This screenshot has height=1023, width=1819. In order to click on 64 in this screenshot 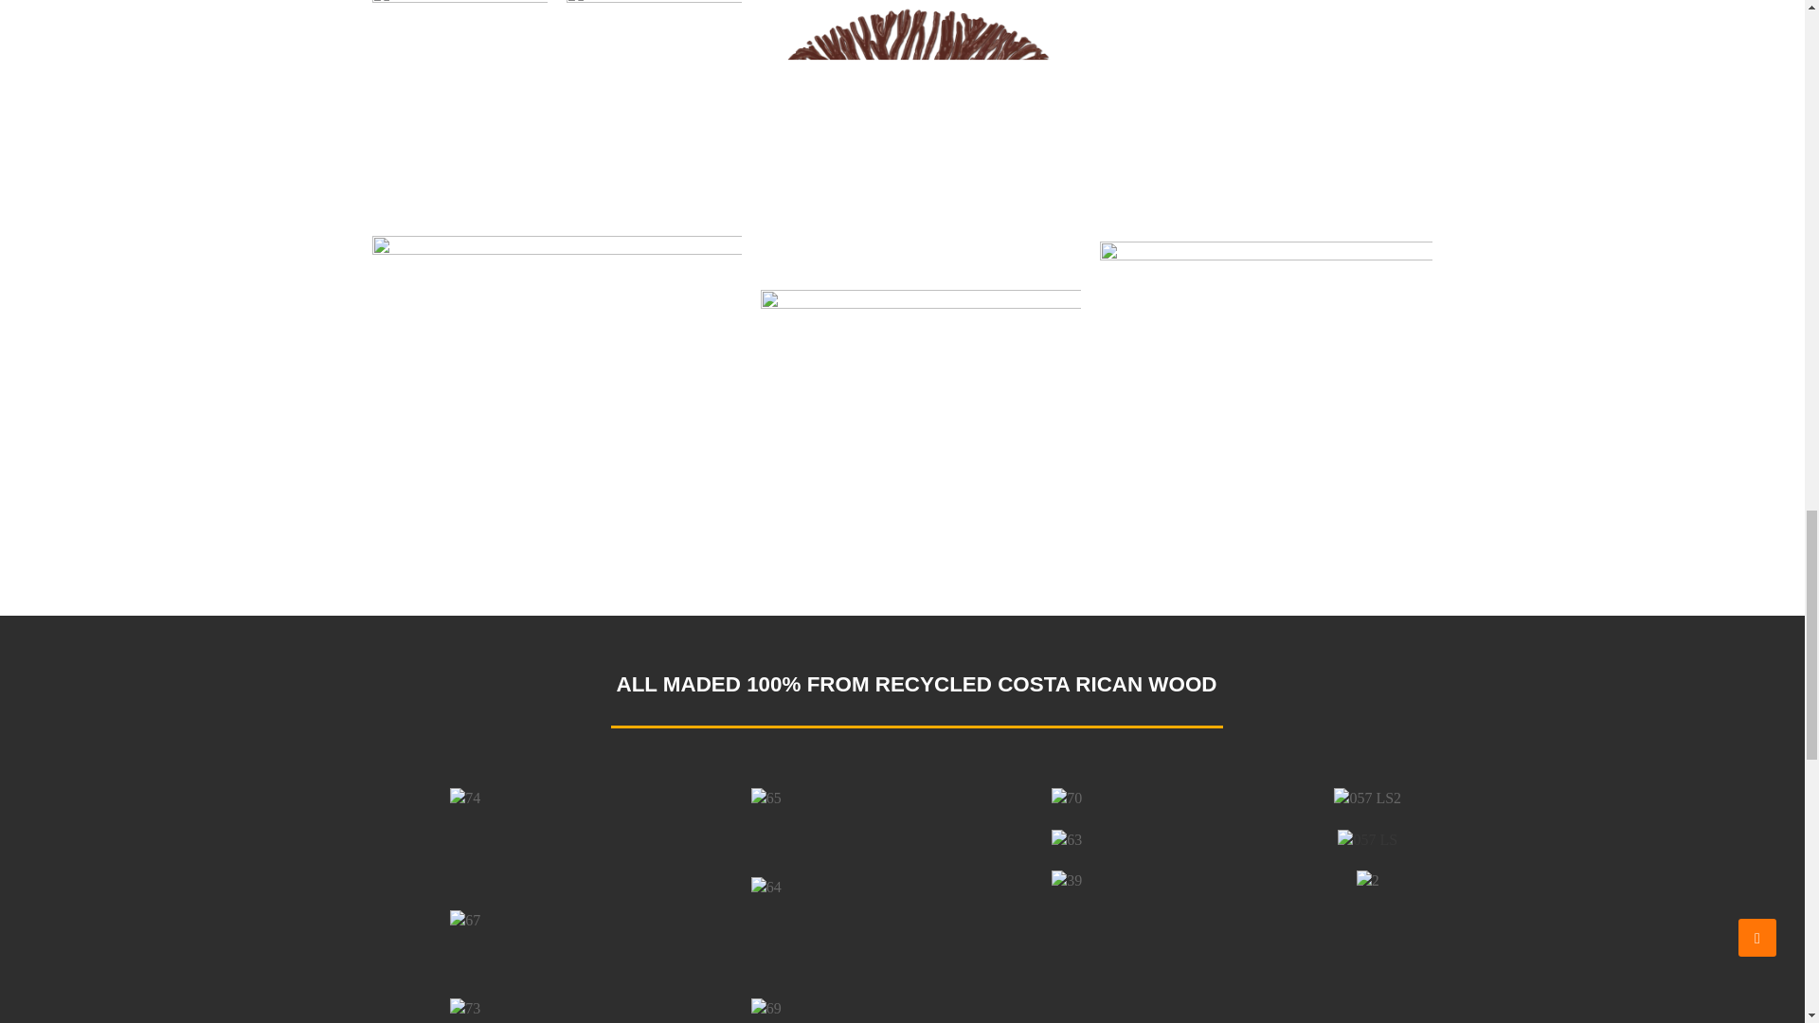, I will do `click(765, 887)`.